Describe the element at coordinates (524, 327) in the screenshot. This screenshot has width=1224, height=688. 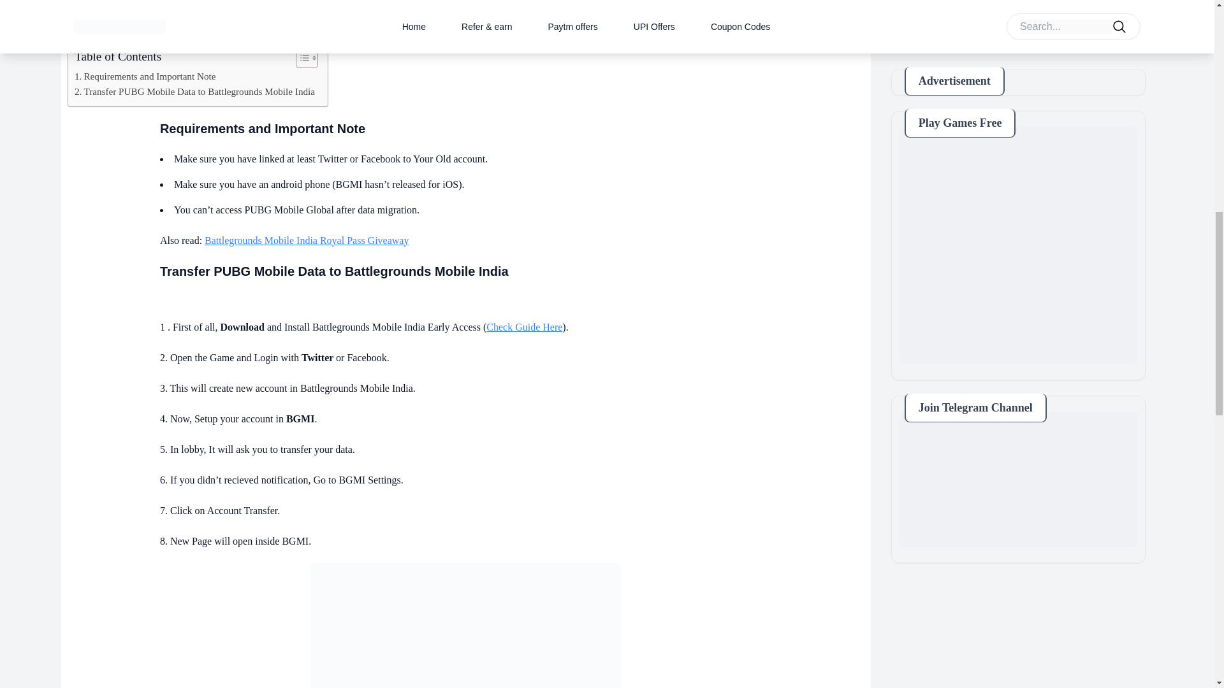
I see `Check Guide Here` at that location.